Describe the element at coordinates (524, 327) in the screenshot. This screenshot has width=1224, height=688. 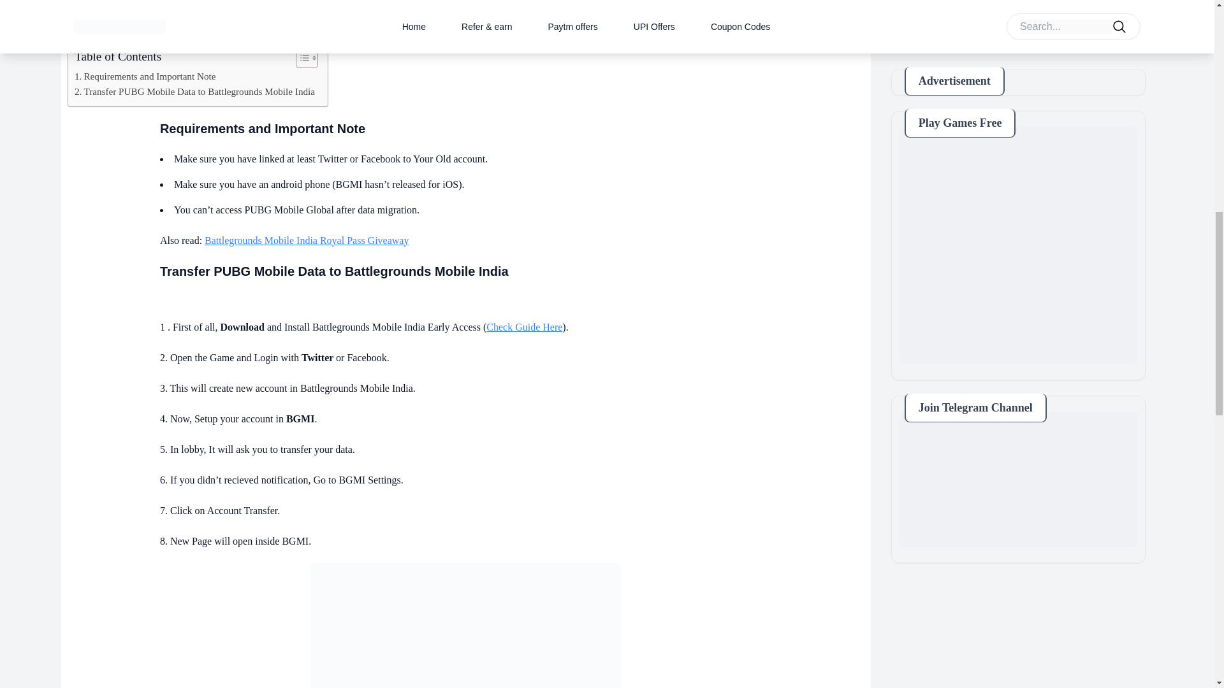
I see `Check Guide Here` at that location.